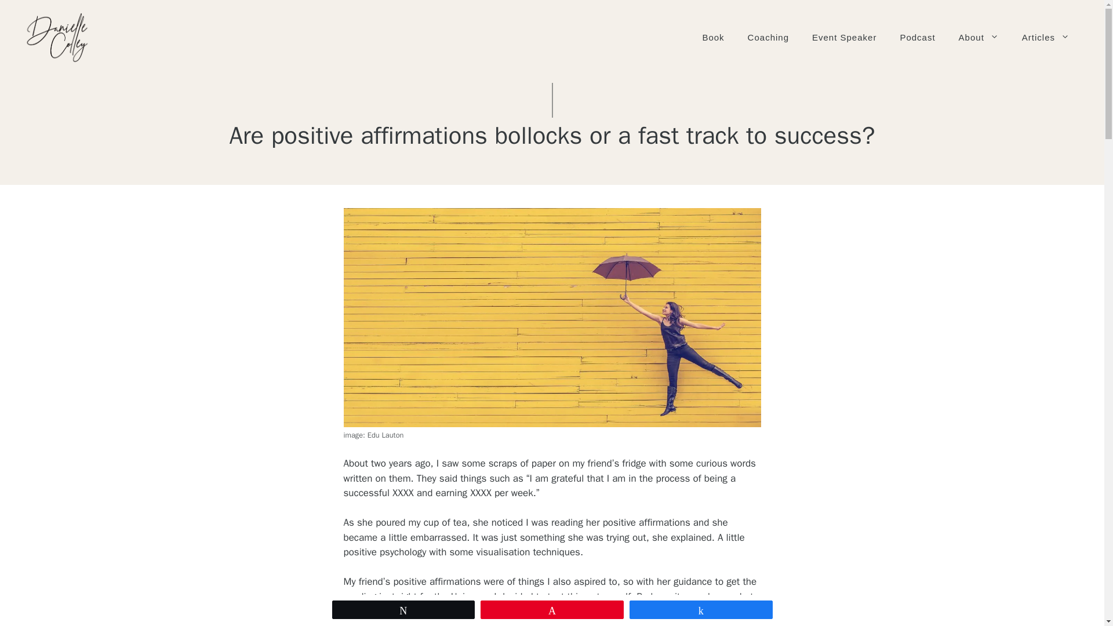  Describe the element at coordinates (917, 37) in the screenshot. I see `Podcast` at that location.